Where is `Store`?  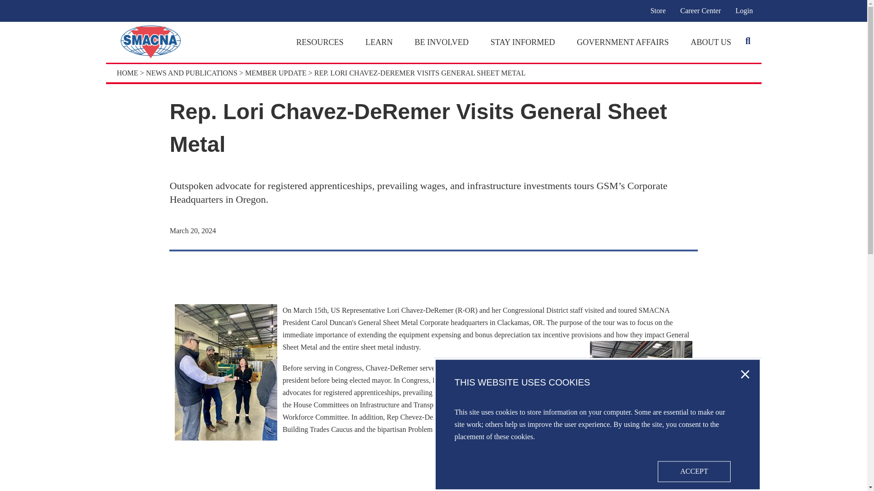
Store is located at coordinates (658, 10).